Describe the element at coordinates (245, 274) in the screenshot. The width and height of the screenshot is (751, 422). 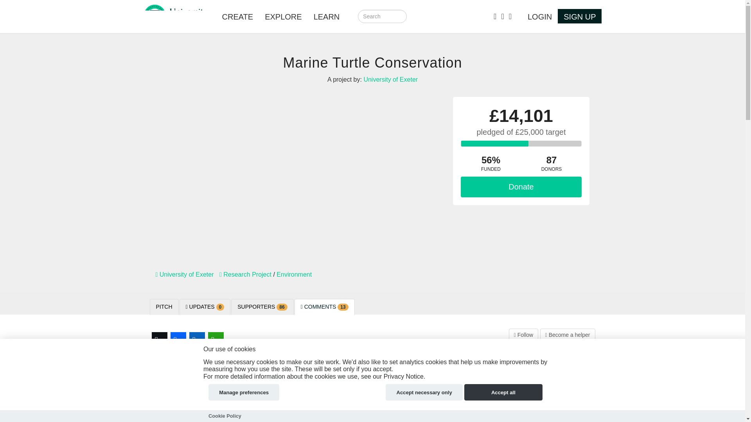
I see `Research Project` at that location.